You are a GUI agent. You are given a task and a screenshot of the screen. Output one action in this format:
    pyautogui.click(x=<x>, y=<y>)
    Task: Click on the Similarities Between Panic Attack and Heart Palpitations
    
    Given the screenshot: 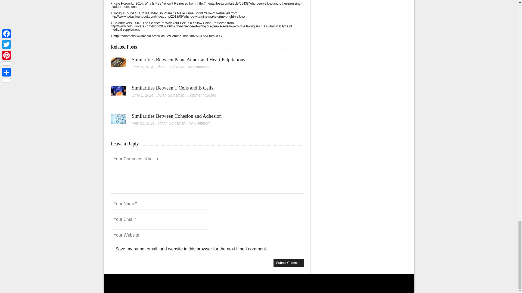 What is the action you would take?
    pyautogui.click(x=118, y=64)
    